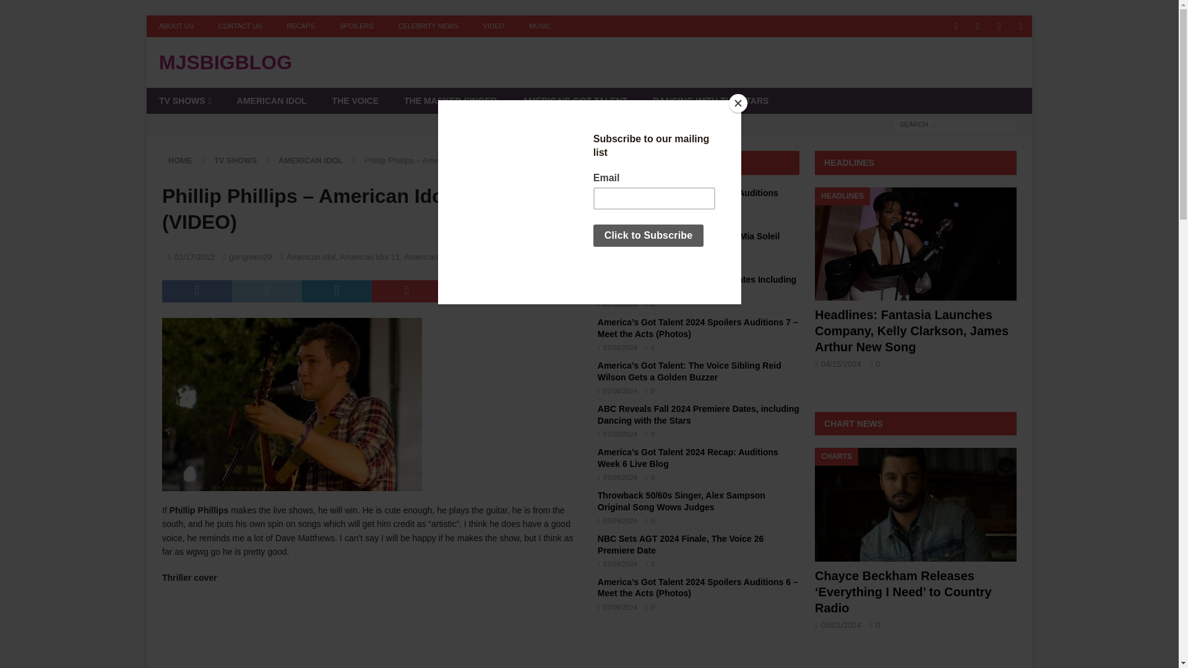 The image size is (1188, 668). Describe the element at coordinates (589, 62) in the screenshot. I see `mjsbigblog` at that location.